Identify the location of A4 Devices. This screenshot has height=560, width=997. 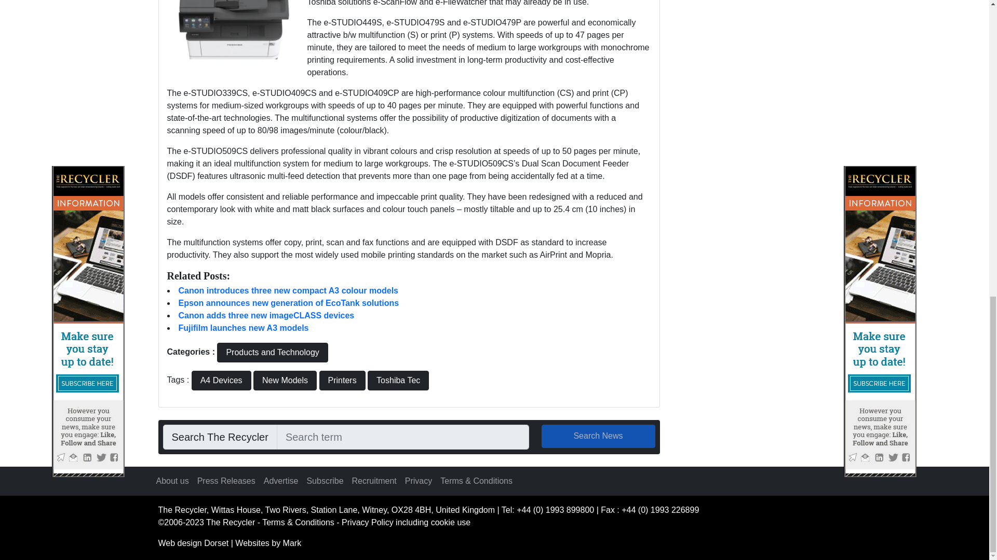
(221, 380).